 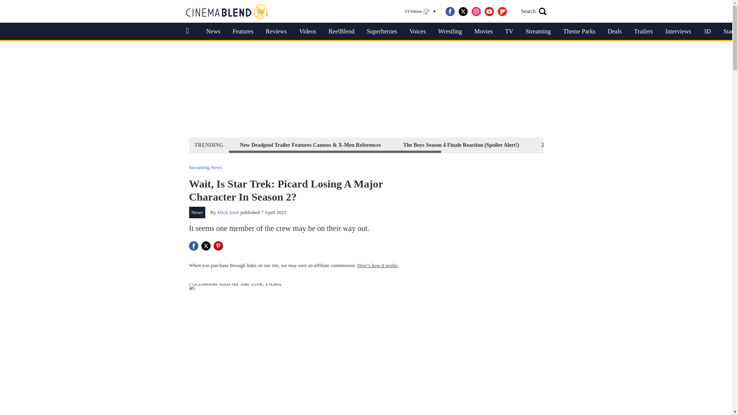 What do you see at coordinates (707, 32) in the screenshot?
I see `3D` at bounding box center [707, 32].